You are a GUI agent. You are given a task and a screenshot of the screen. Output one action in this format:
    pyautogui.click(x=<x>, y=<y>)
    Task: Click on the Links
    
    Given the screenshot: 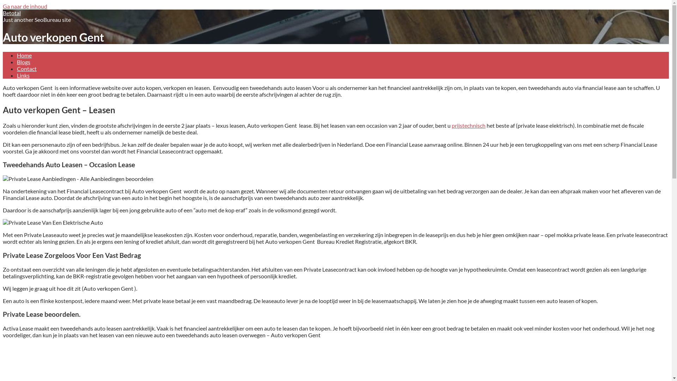 What is the action you would take?
    pyautogui.click(x=23, y=75)
    